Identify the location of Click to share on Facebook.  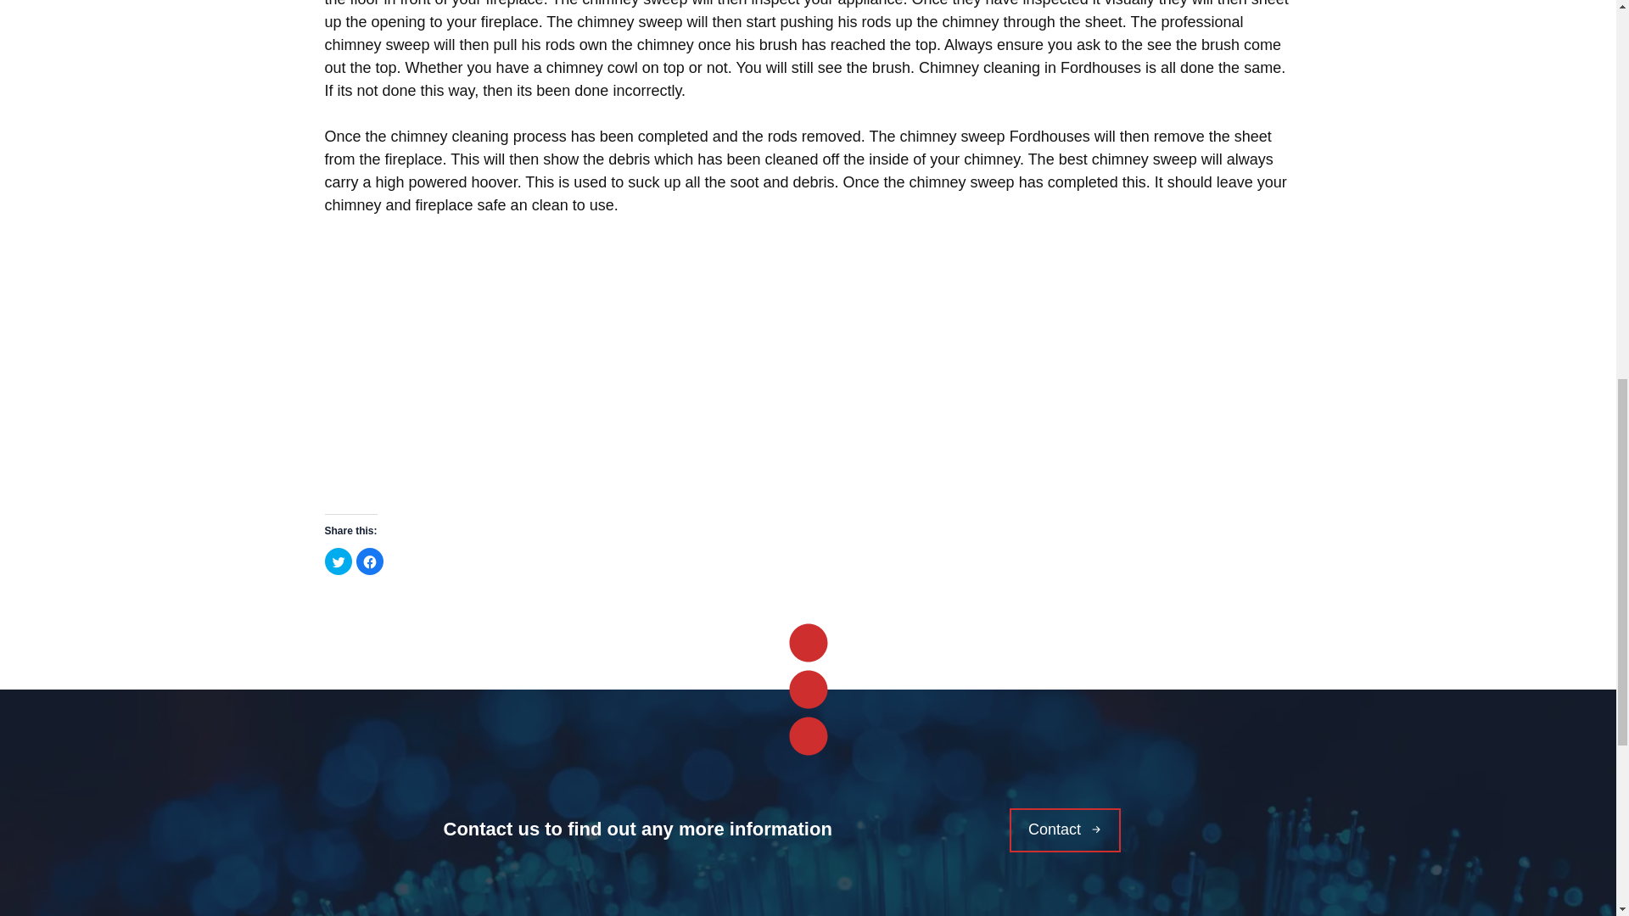
(370, 561).